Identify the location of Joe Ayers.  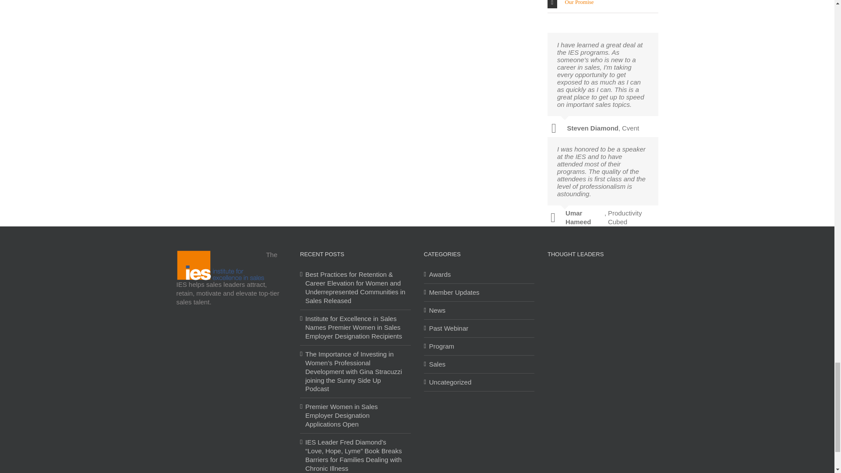
(560, 284).